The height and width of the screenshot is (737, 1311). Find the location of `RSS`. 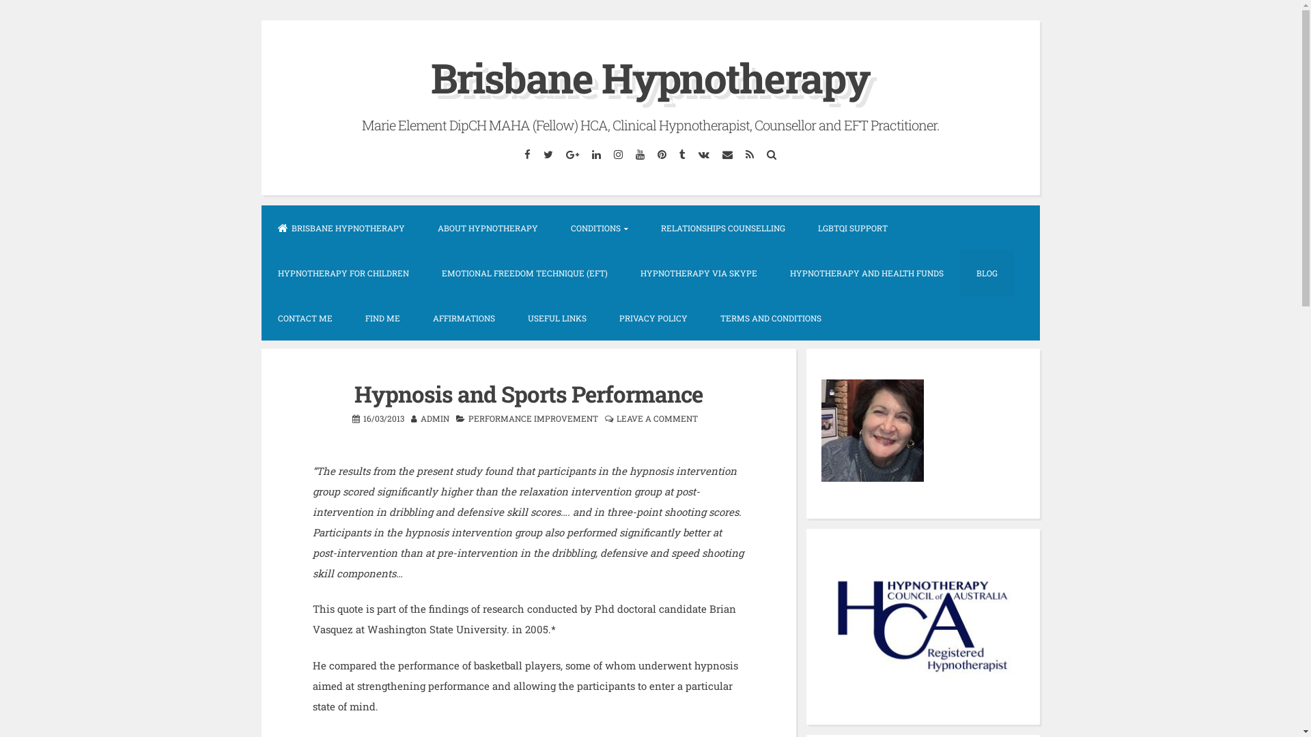

RSS is located at coordinates (750, 154).